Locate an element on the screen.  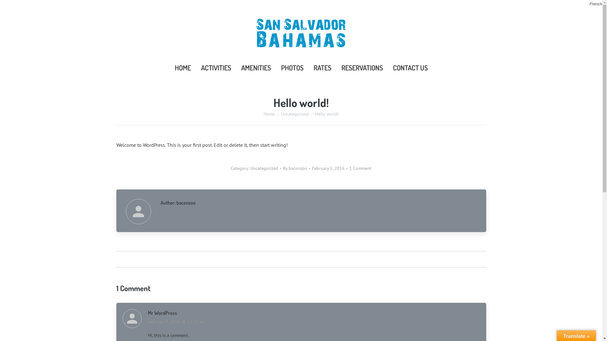
RATES is located at coordinates (322, 68).